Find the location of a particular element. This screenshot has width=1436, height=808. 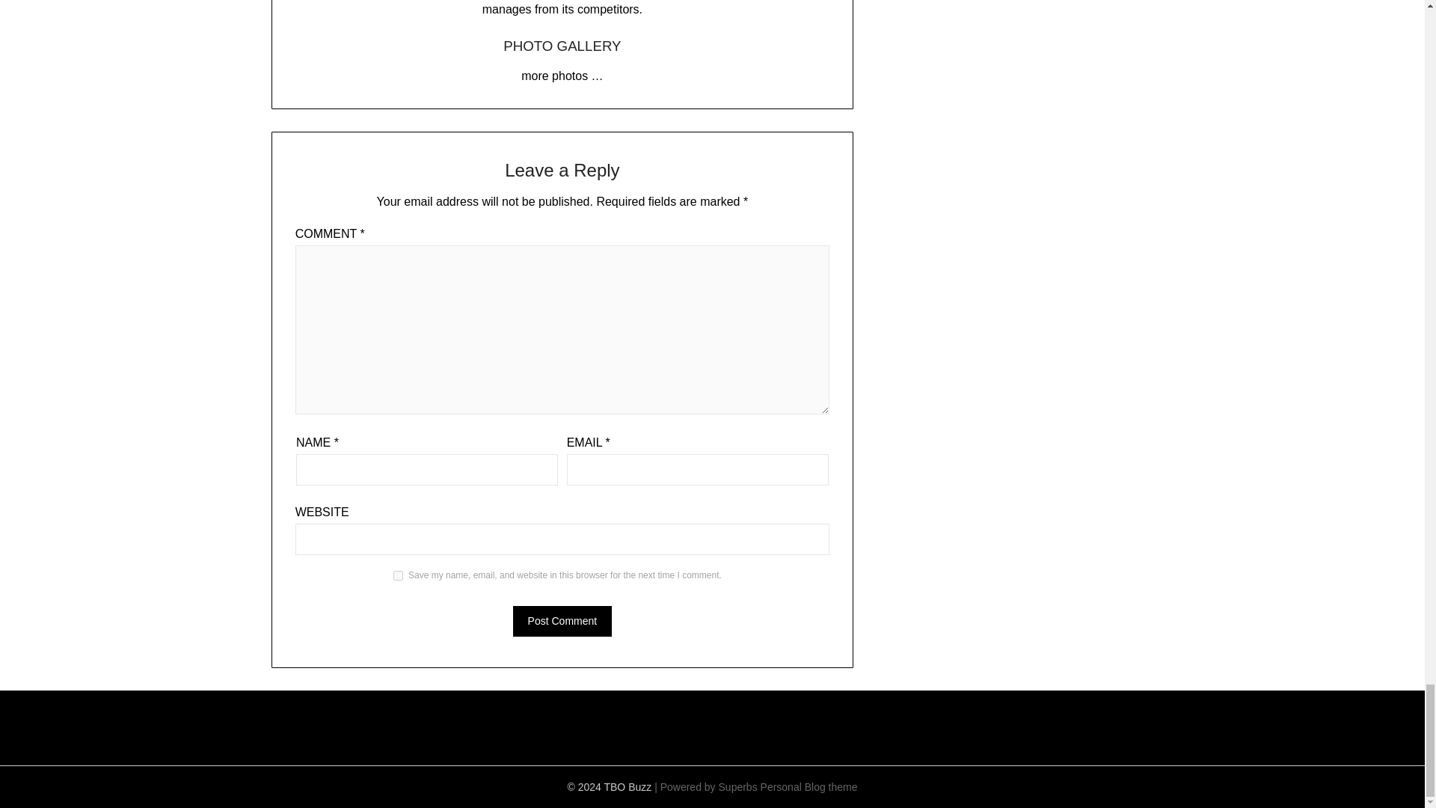

yes is located at coordinates (398, 575).